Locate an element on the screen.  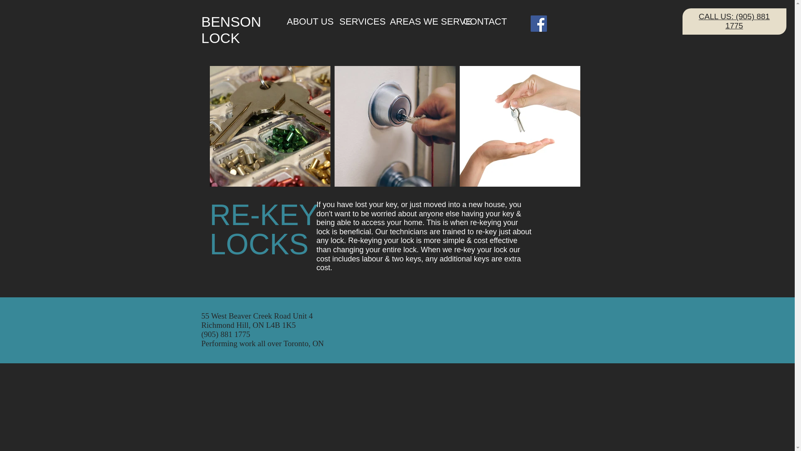
CONTACT is located at coordinates (482, 21).